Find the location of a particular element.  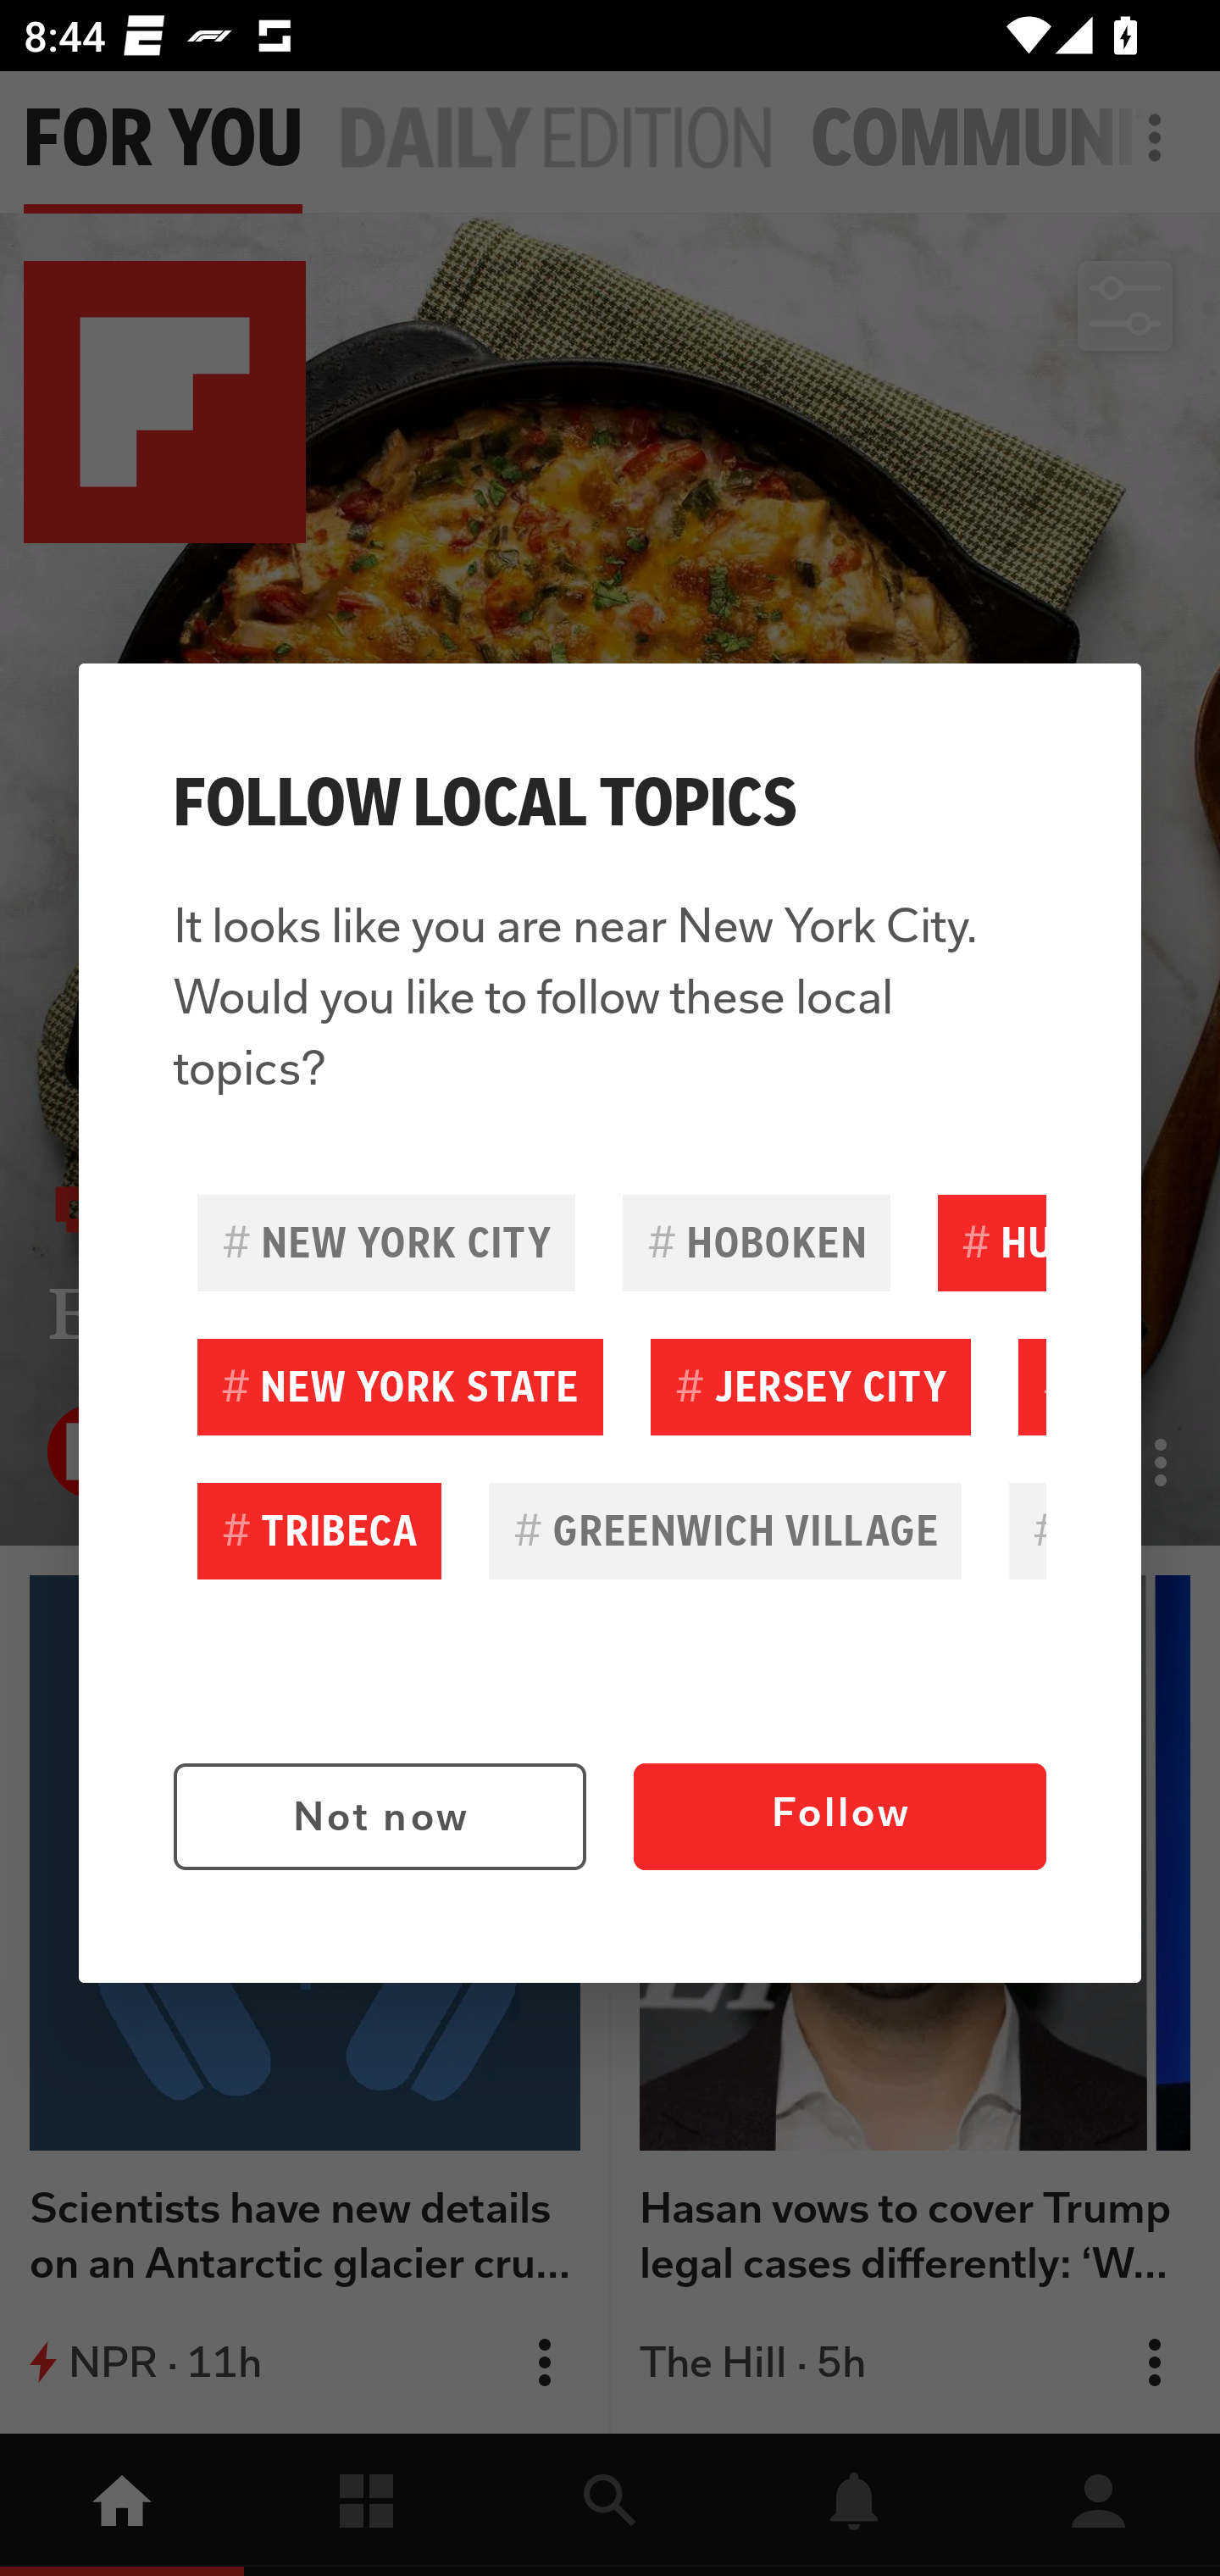

# GREENWICH VILLAGE is located at coordinates (725, 1531).